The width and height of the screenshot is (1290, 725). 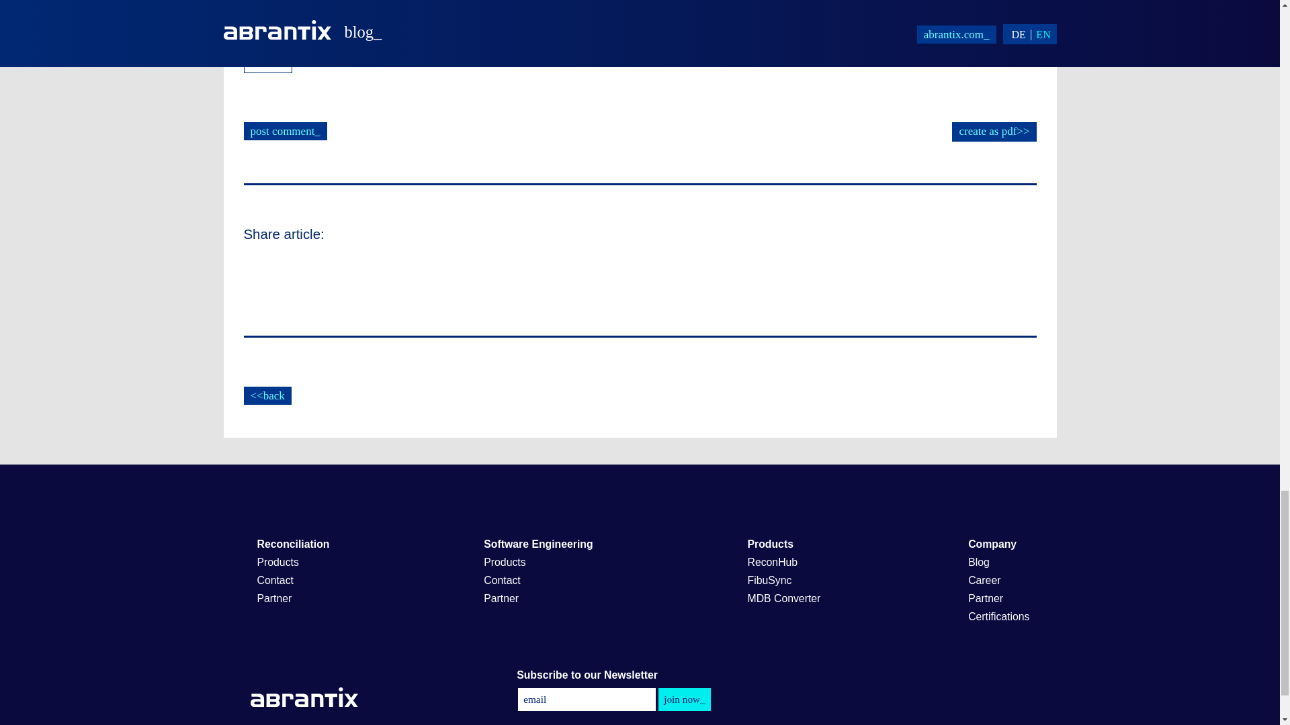 I want to click on Products, so click(x=537, y=563).